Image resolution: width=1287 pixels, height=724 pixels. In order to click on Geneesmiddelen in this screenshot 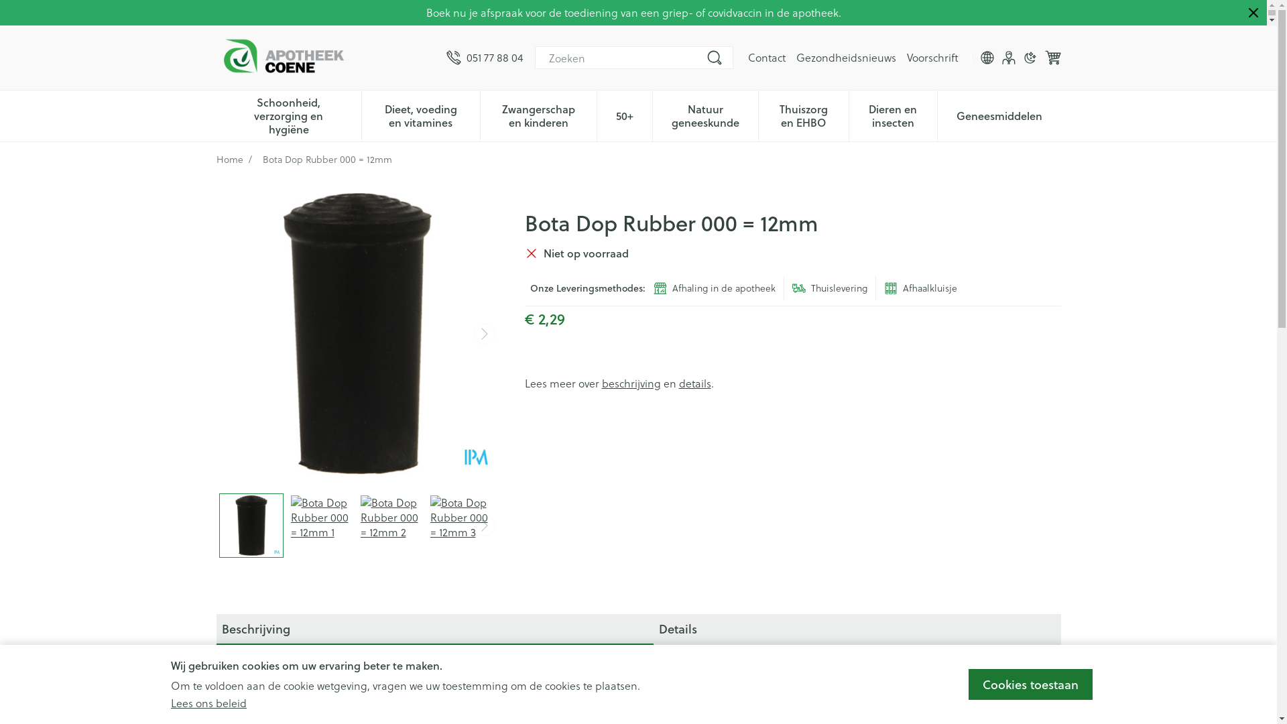, I will do `click(999, 115)`.